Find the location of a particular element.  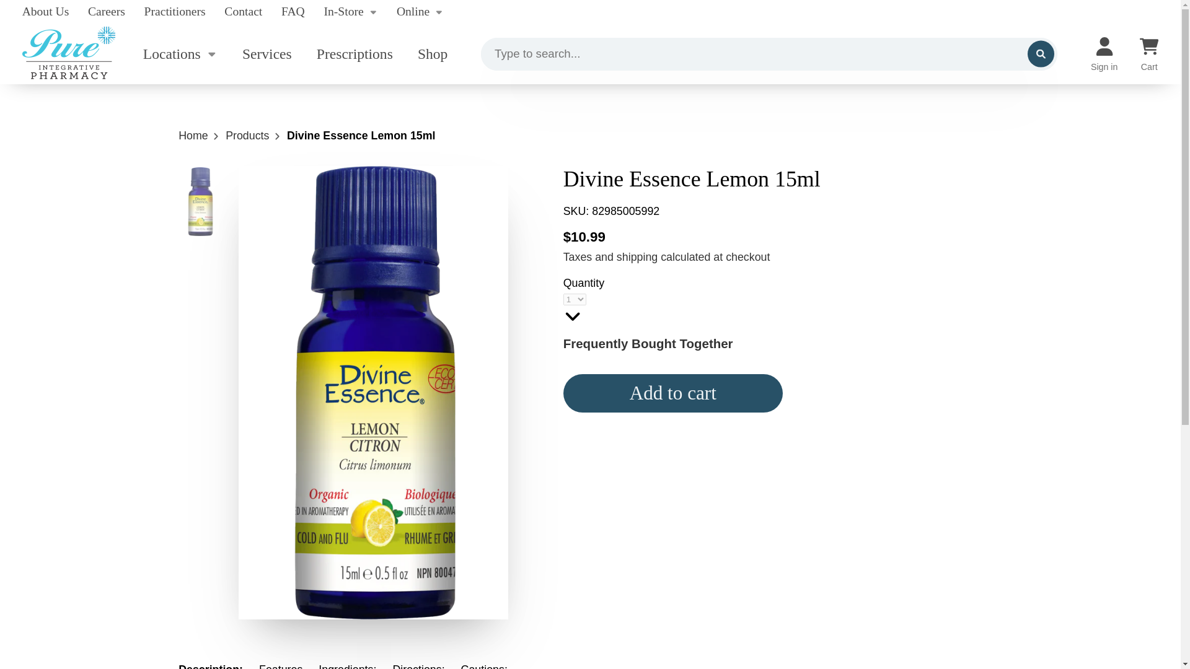

Logo is located at coordinates (69, 54).